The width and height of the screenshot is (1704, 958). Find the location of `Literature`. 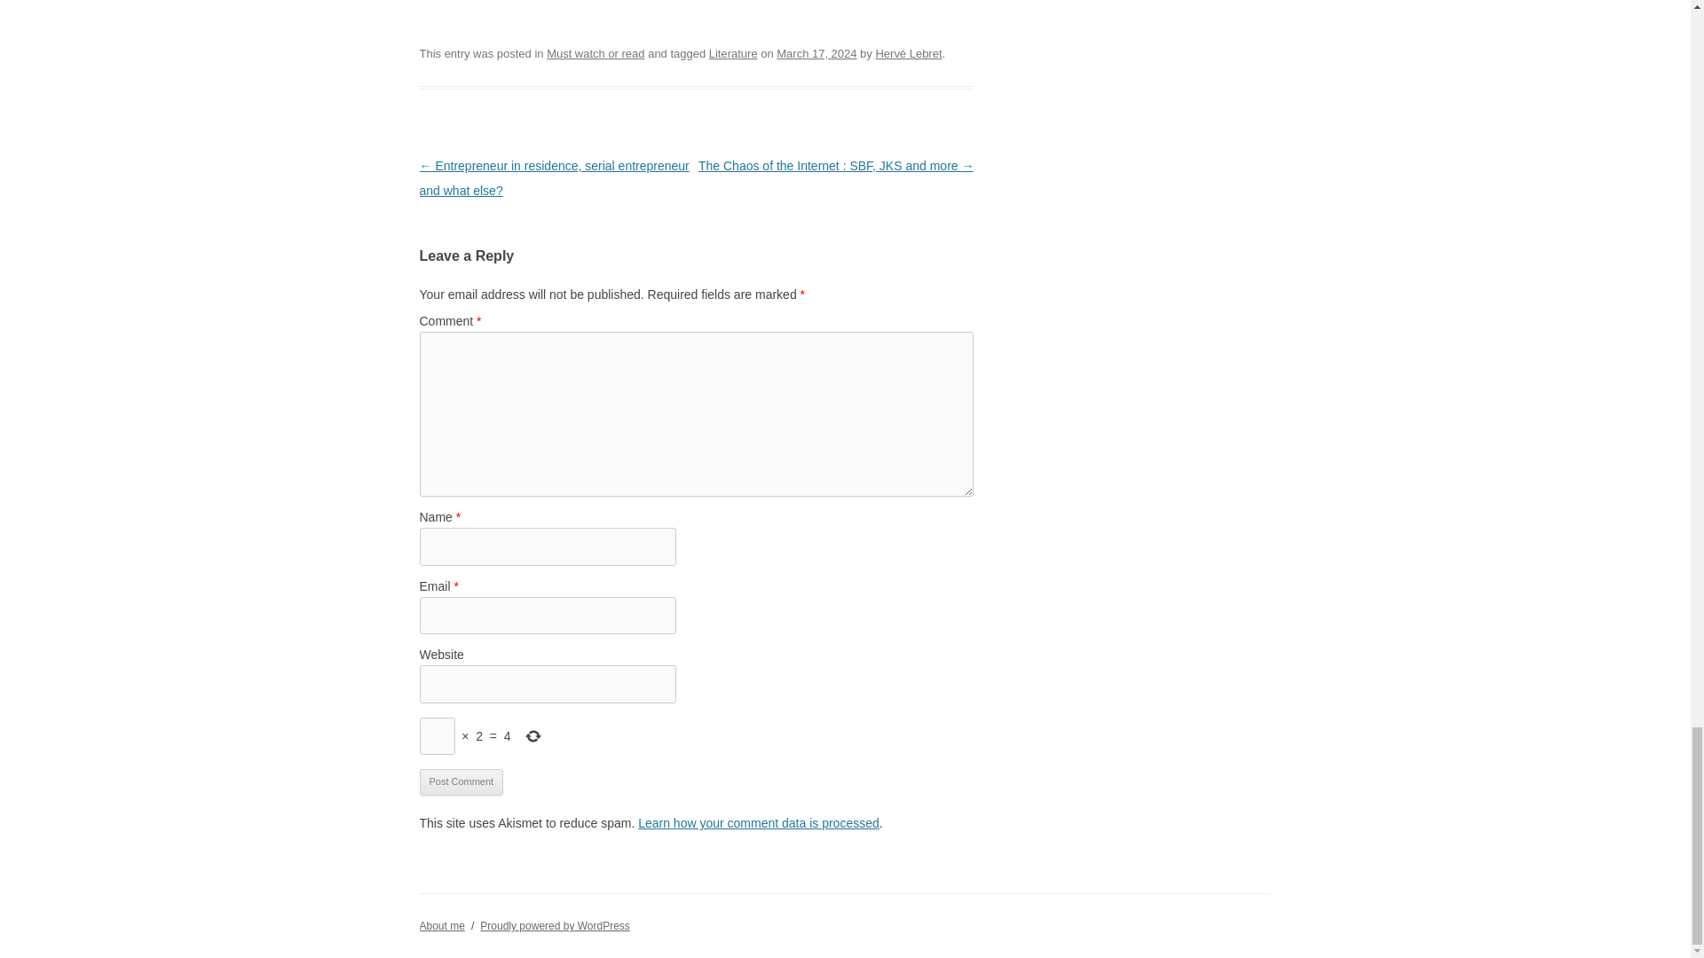

Literature is located at coordinates (733, 53).